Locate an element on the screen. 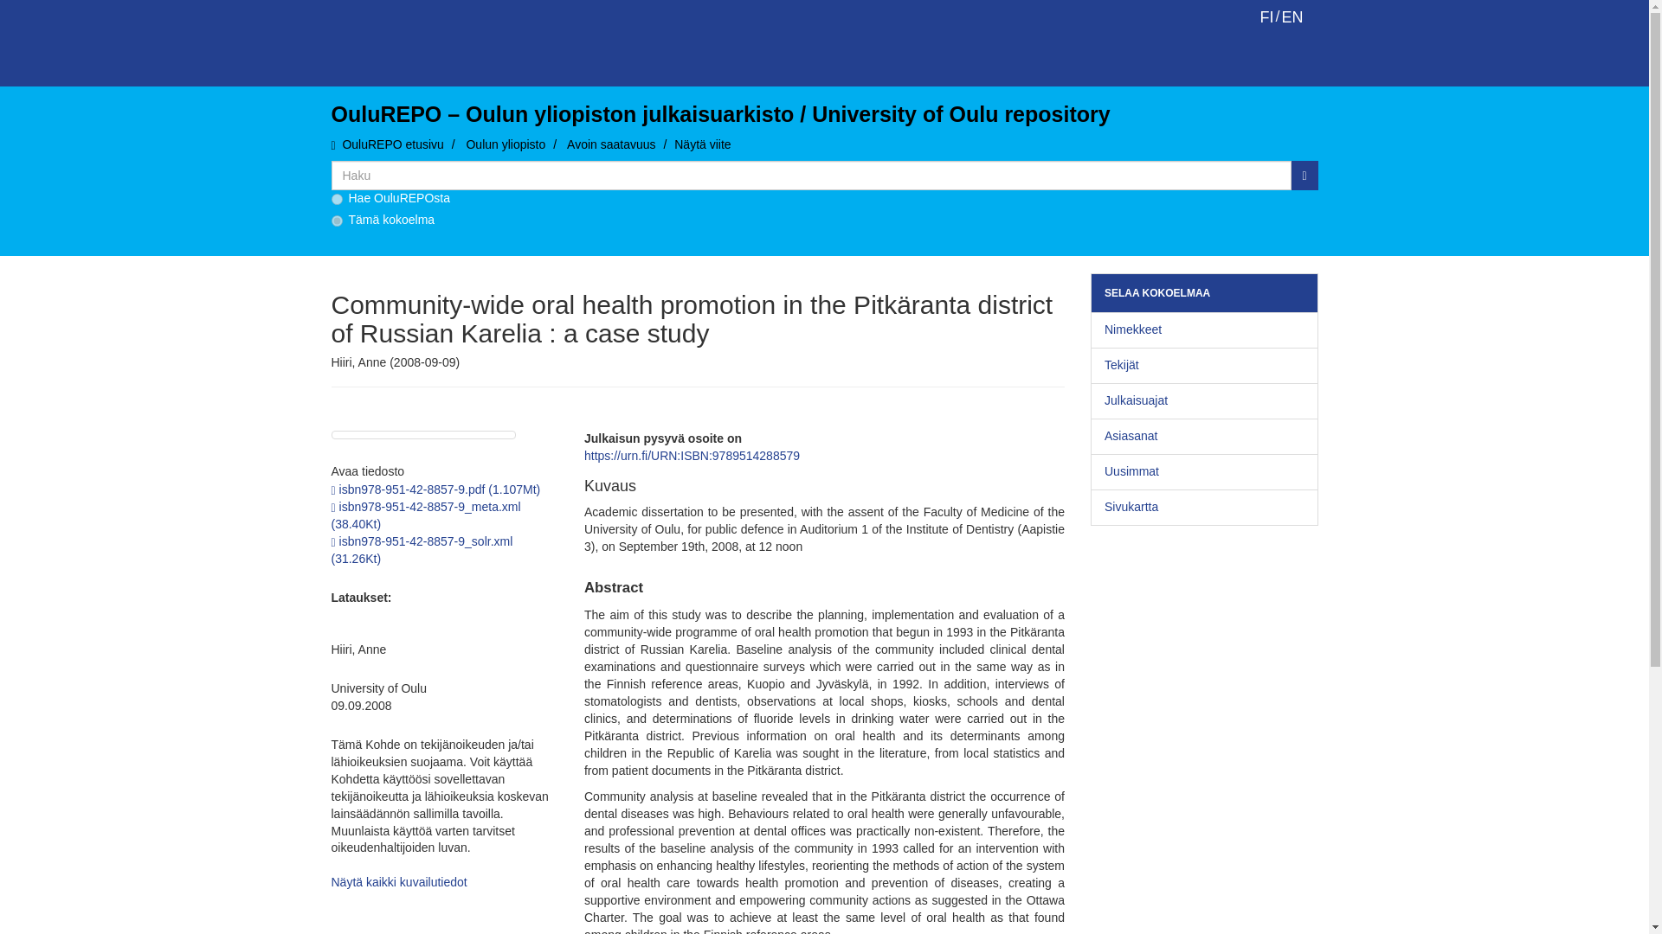 Image resolution: width=1662 pixels, height=934 pixels. Nimekkeet is located at coordinates (1203, 329).